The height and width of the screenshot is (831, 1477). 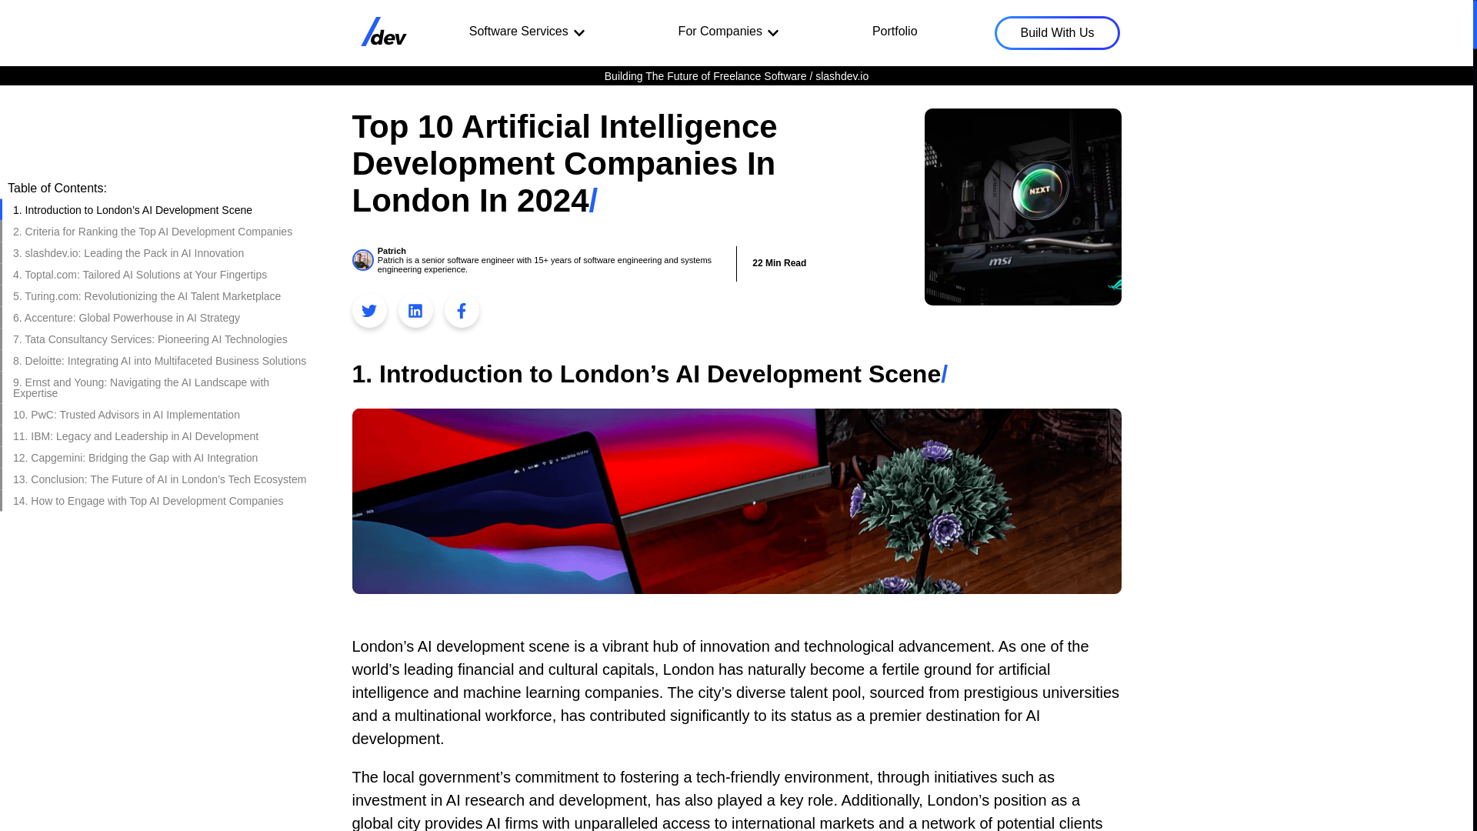 I want to click on 11. IBM: Legacy and Leadership in AI Development, so click(x=162, y=435).